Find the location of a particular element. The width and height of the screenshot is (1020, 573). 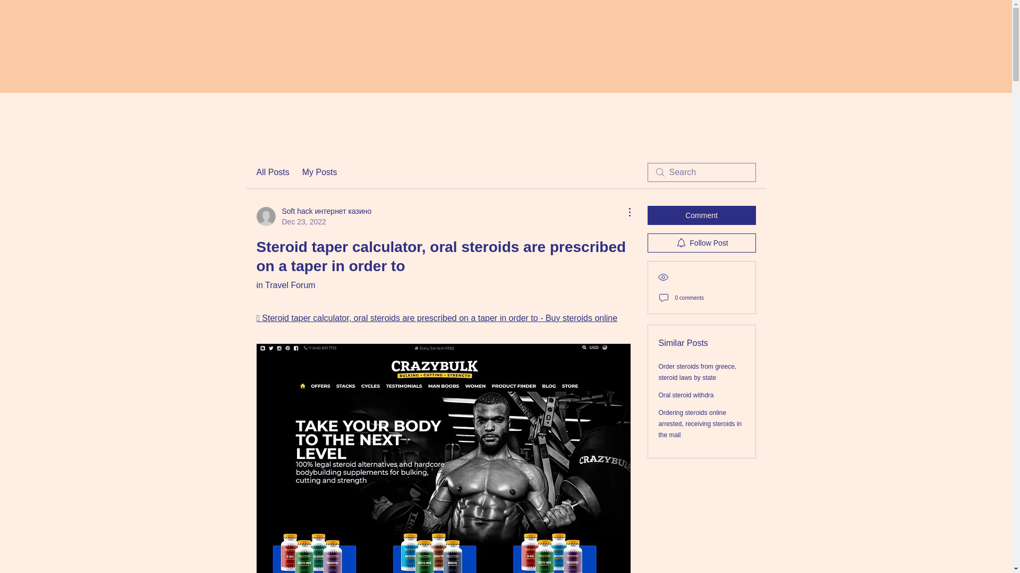

in Travel Forum is located at coordinates (285, 285).